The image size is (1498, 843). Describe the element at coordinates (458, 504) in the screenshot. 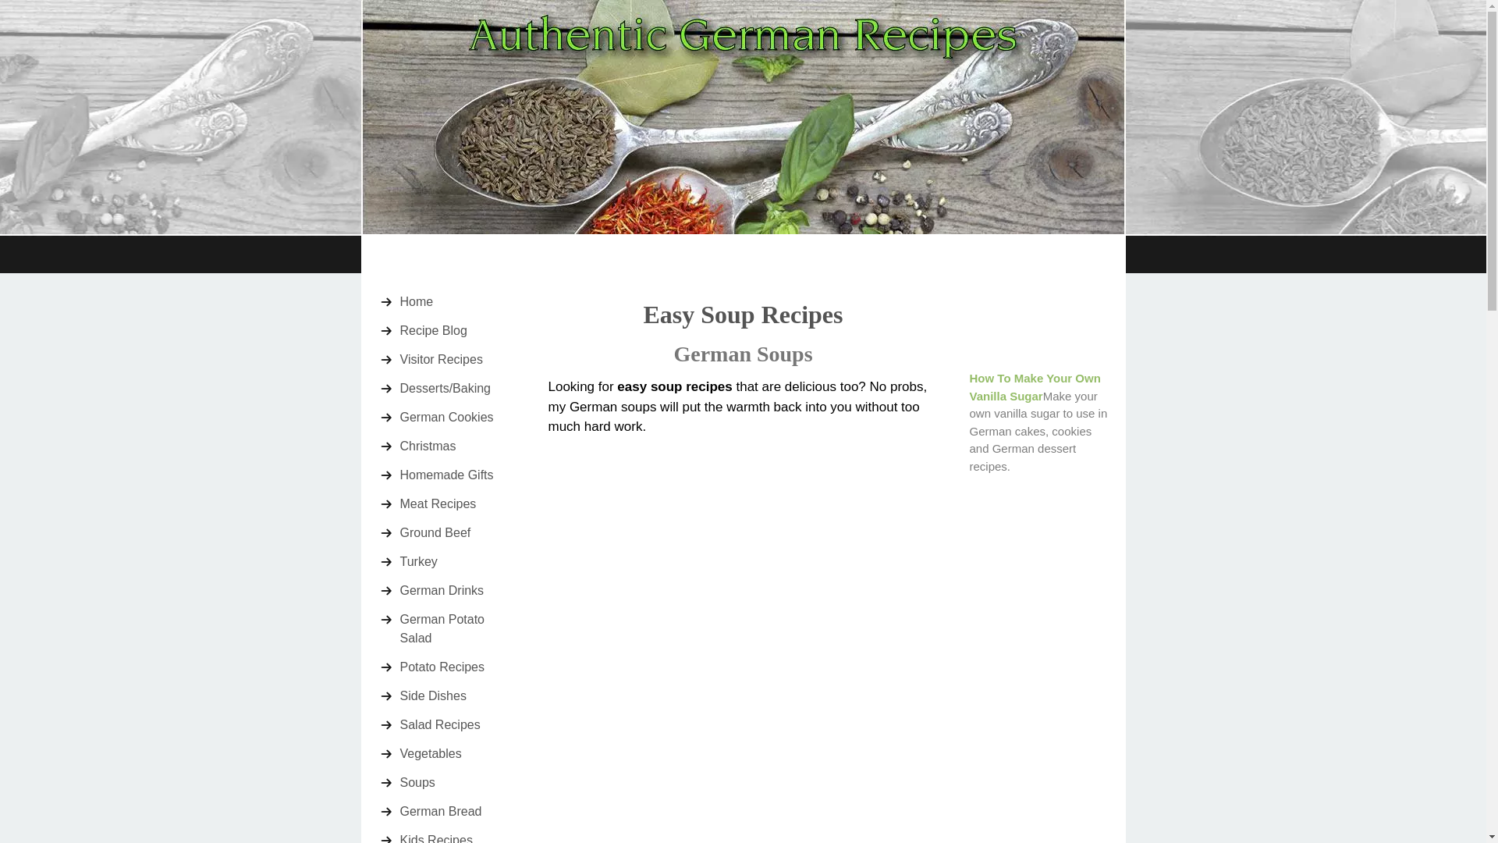

I see `Meat Recipes` at that location.